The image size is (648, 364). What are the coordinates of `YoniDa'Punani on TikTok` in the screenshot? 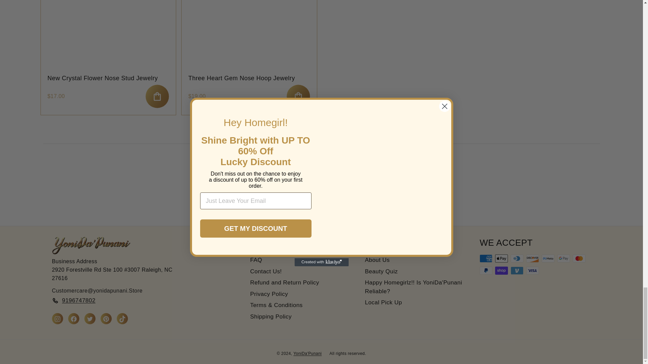 It's located at (122, 318).